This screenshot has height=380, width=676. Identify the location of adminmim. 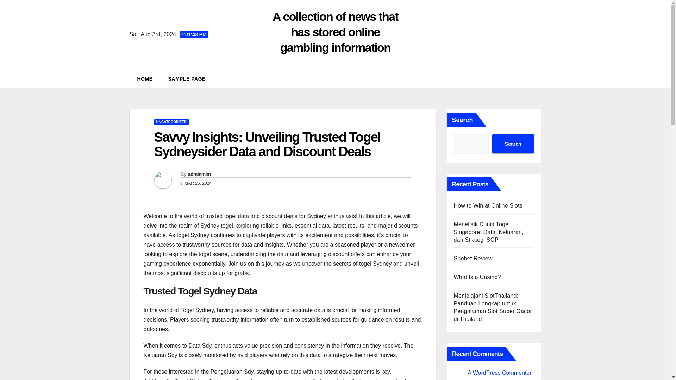
(199, 174).